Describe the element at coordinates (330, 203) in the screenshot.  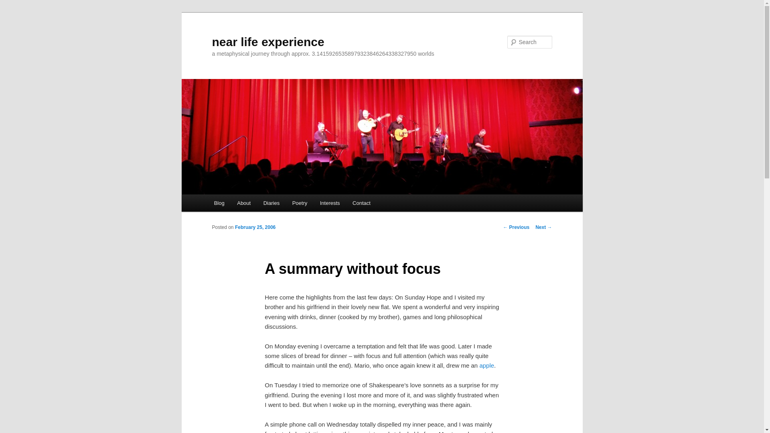
I see `Interests` at that location.